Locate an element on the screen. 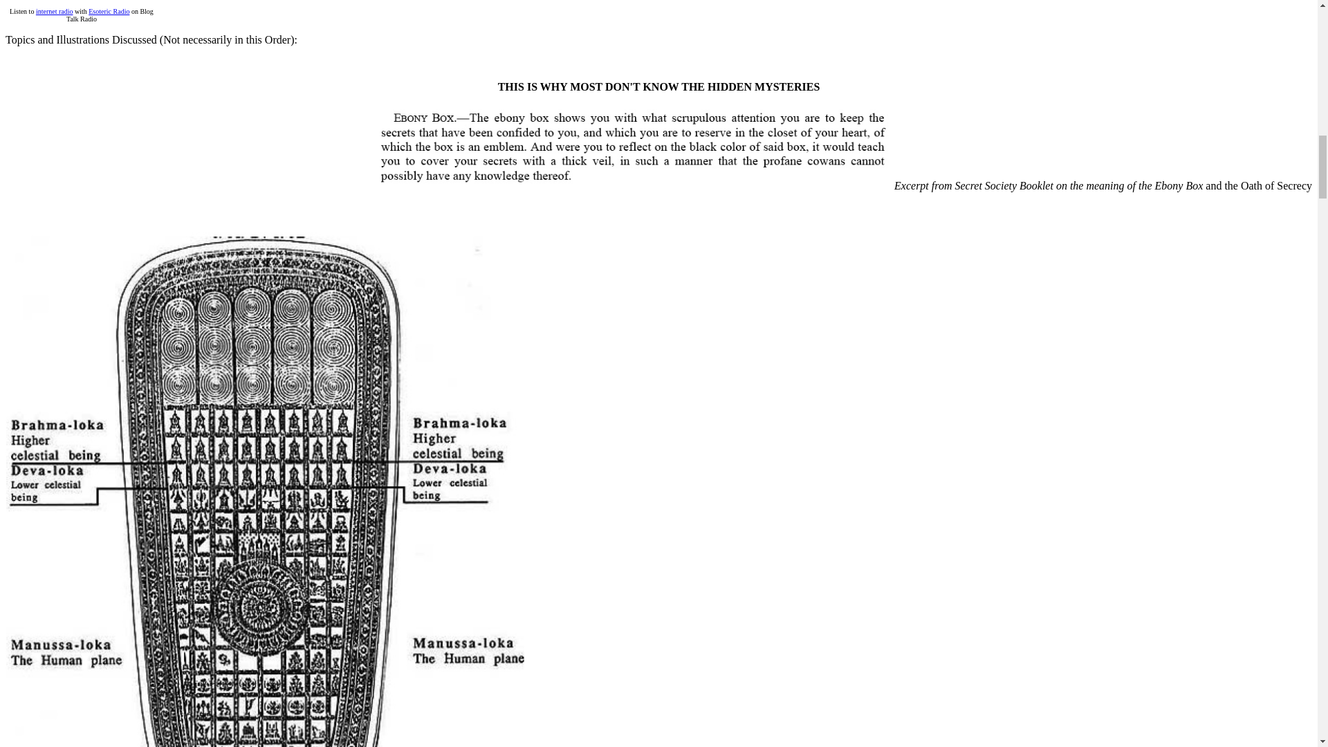 This screenshot has height=747, width=1328. internet radio is located at coordinates (54, 11).